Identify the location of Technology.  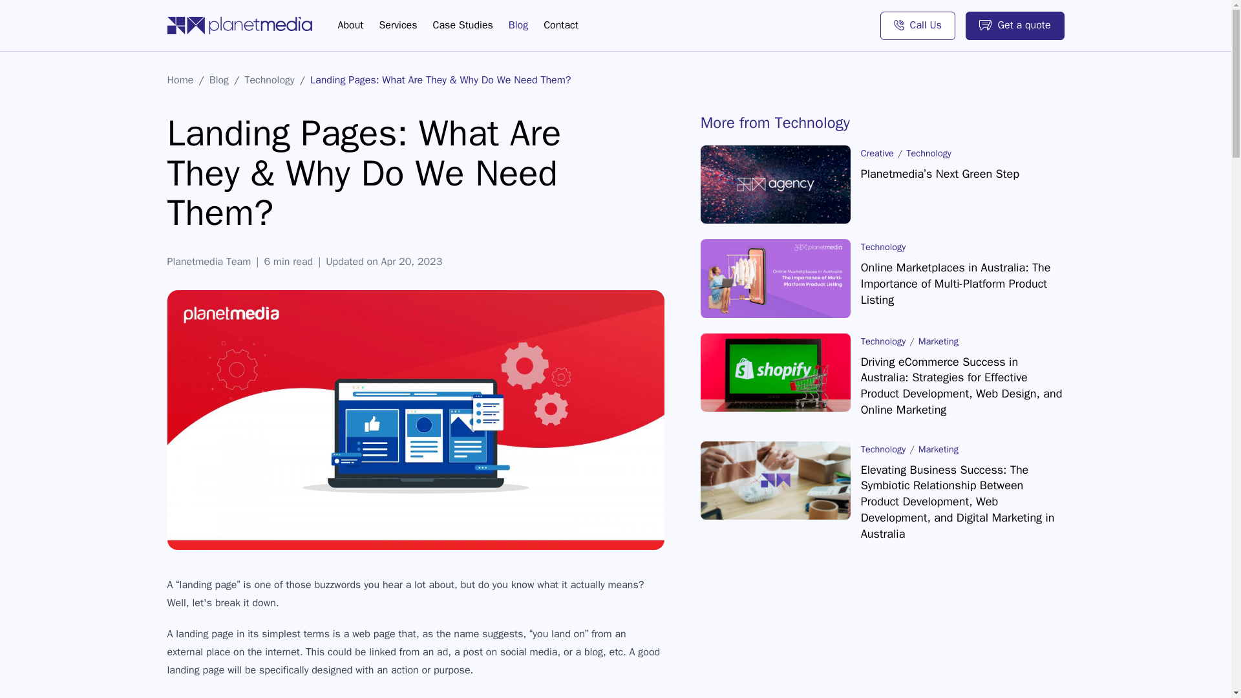
(883, 246).